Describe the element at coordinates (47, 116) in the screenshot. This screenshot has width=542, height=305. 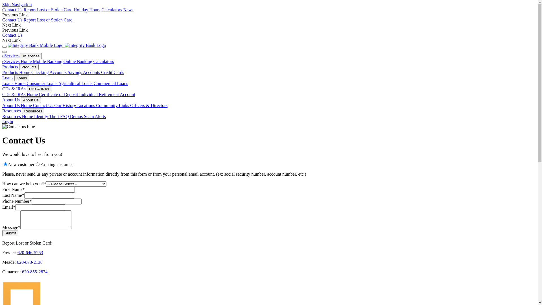
I see `Identity Theft` at that location.